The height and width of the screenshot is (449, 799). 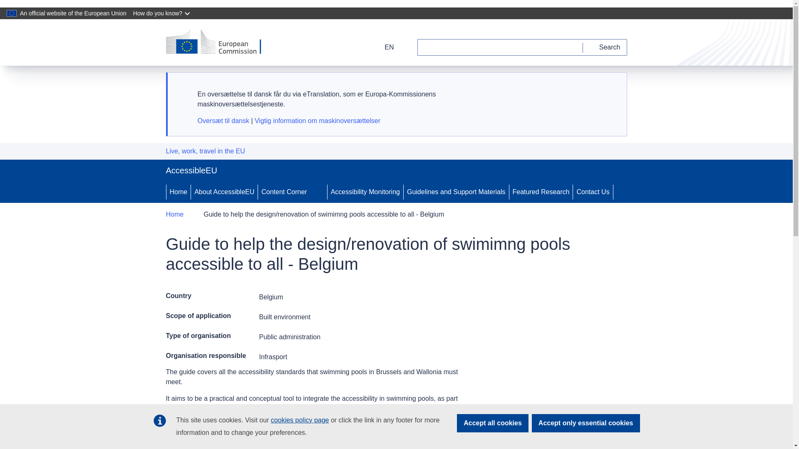 I want to click on Search, so click(x=605, y=47).